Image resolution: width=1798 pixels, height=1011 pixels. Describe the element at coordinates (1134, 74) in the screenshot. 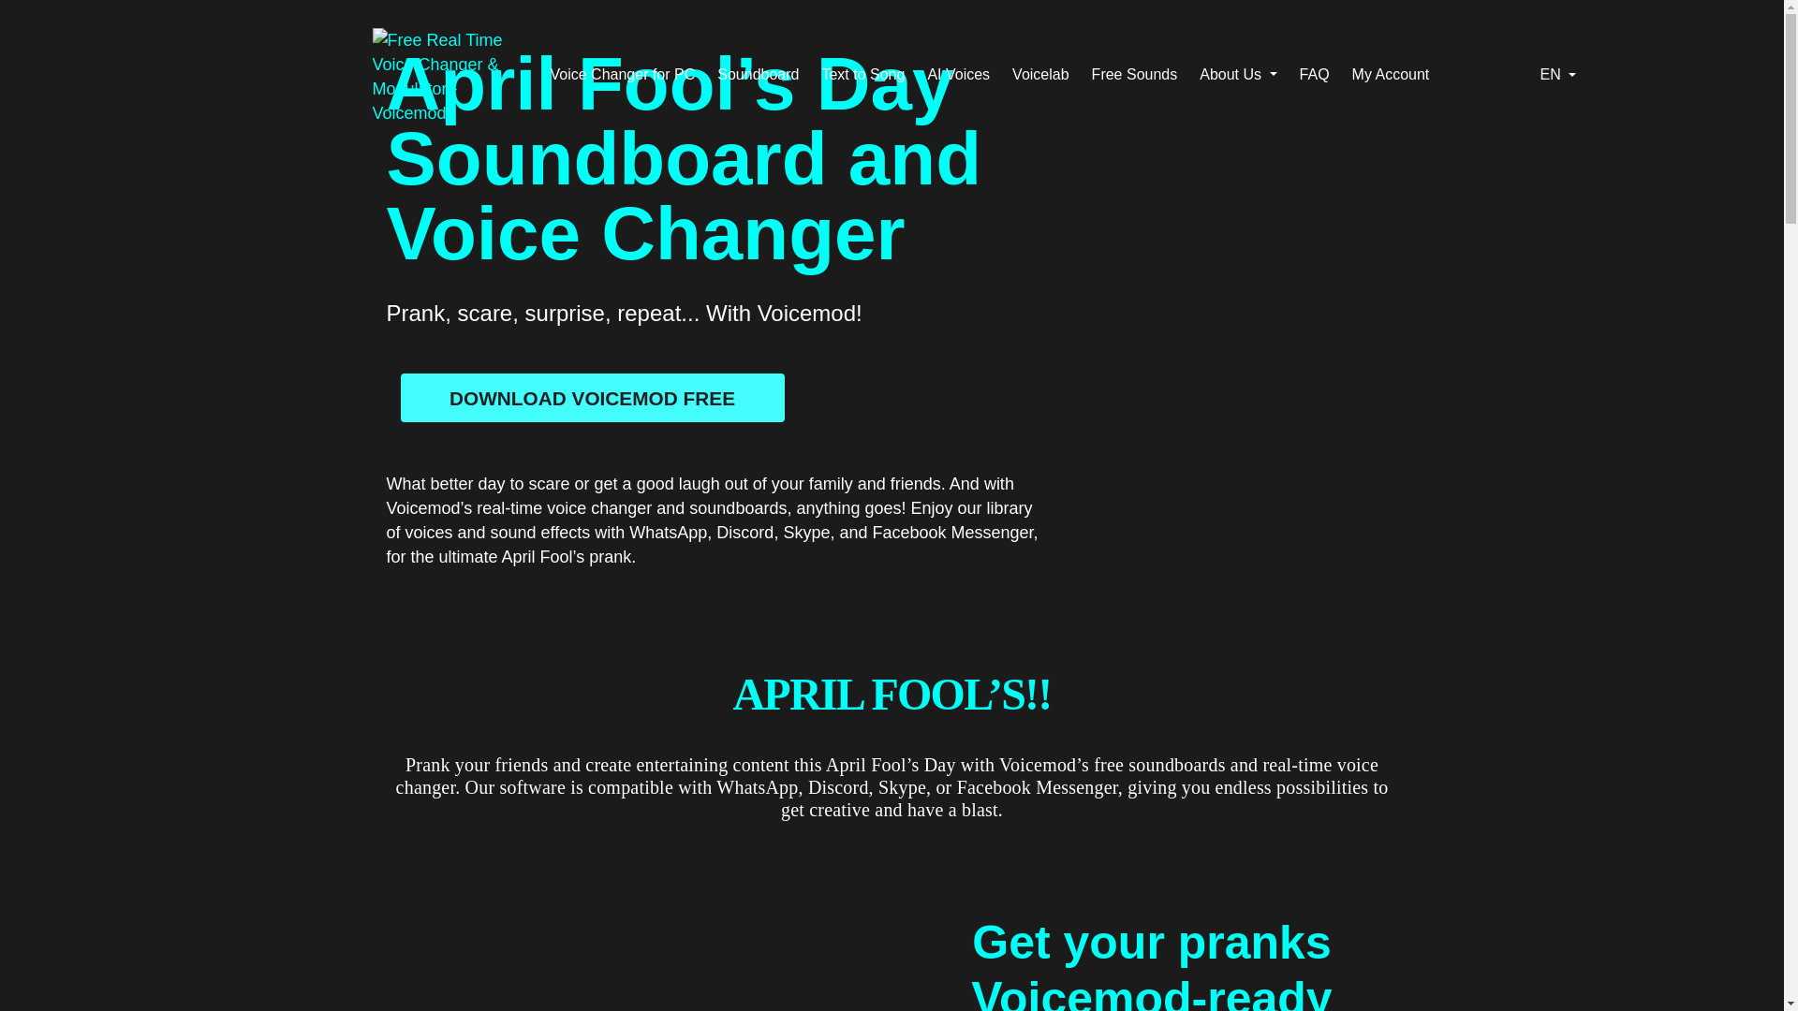

I see `Free Sounds` at that location.